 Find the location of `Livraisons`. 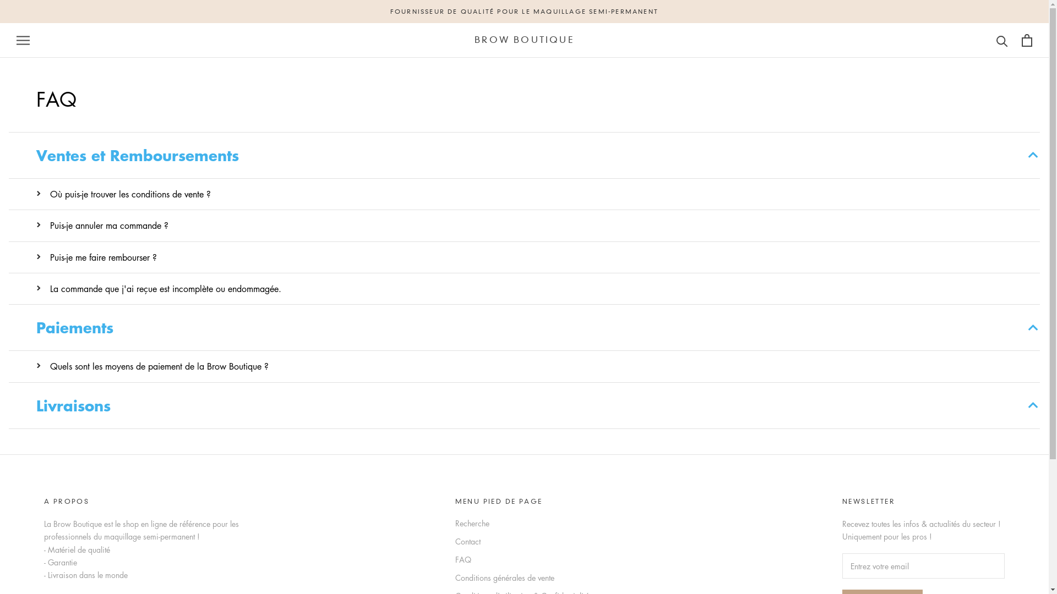

Livraisons is located at coordinates (524, 406).